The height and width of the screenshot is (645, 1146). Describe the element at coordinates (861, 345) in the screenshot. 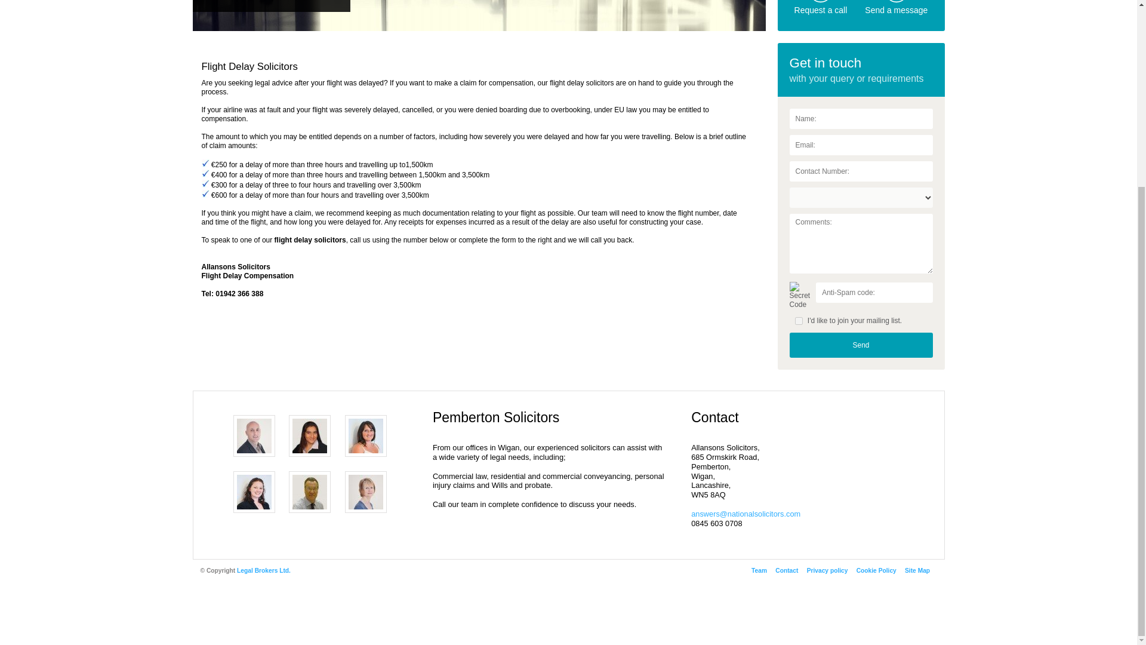

I see `Send` at that location.